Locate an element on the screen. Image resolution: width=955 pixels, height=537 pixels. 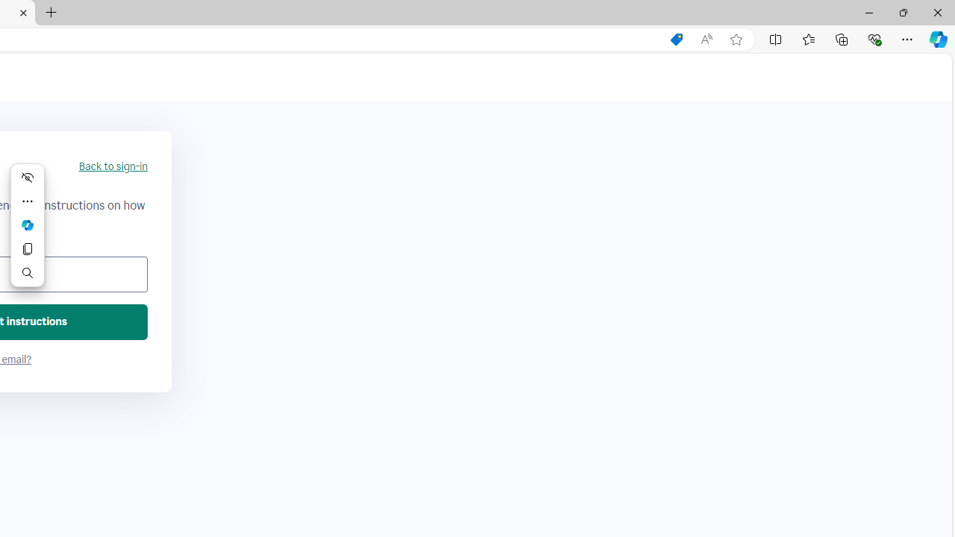
More actions is located at coordinates (27, 201).